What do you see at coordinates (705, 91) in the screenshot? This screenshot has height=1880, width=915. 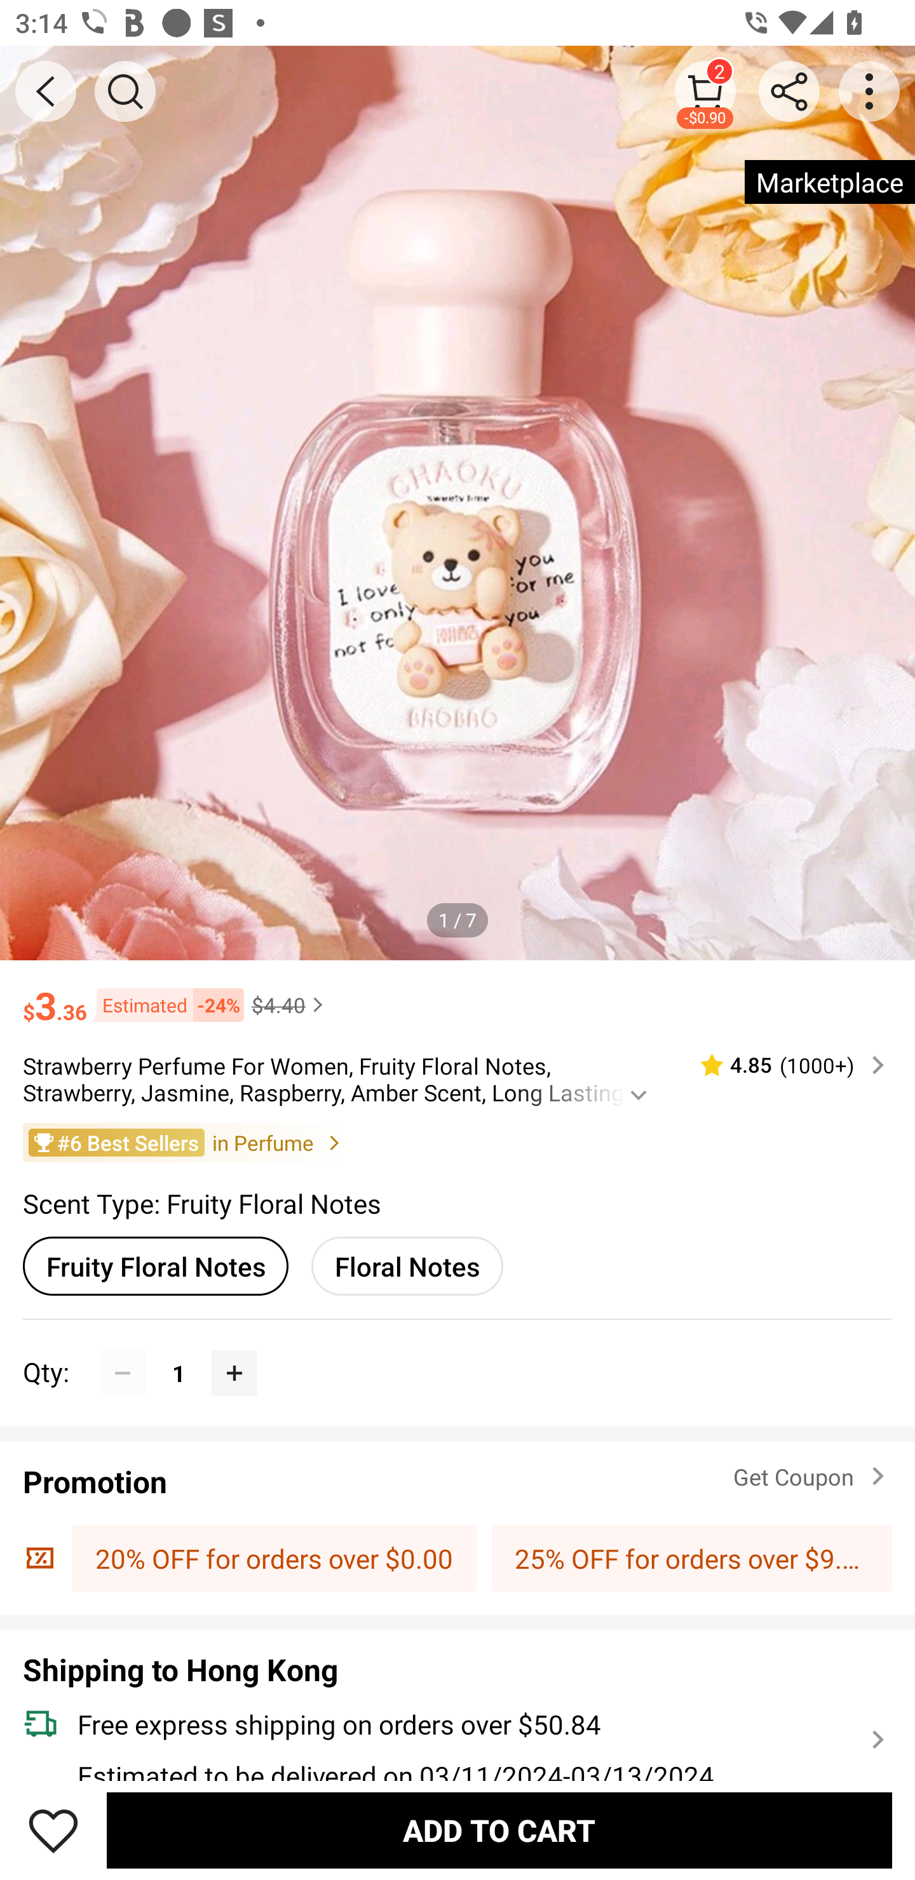 I see `2 -$0.90` at bounding box center [705, 91].